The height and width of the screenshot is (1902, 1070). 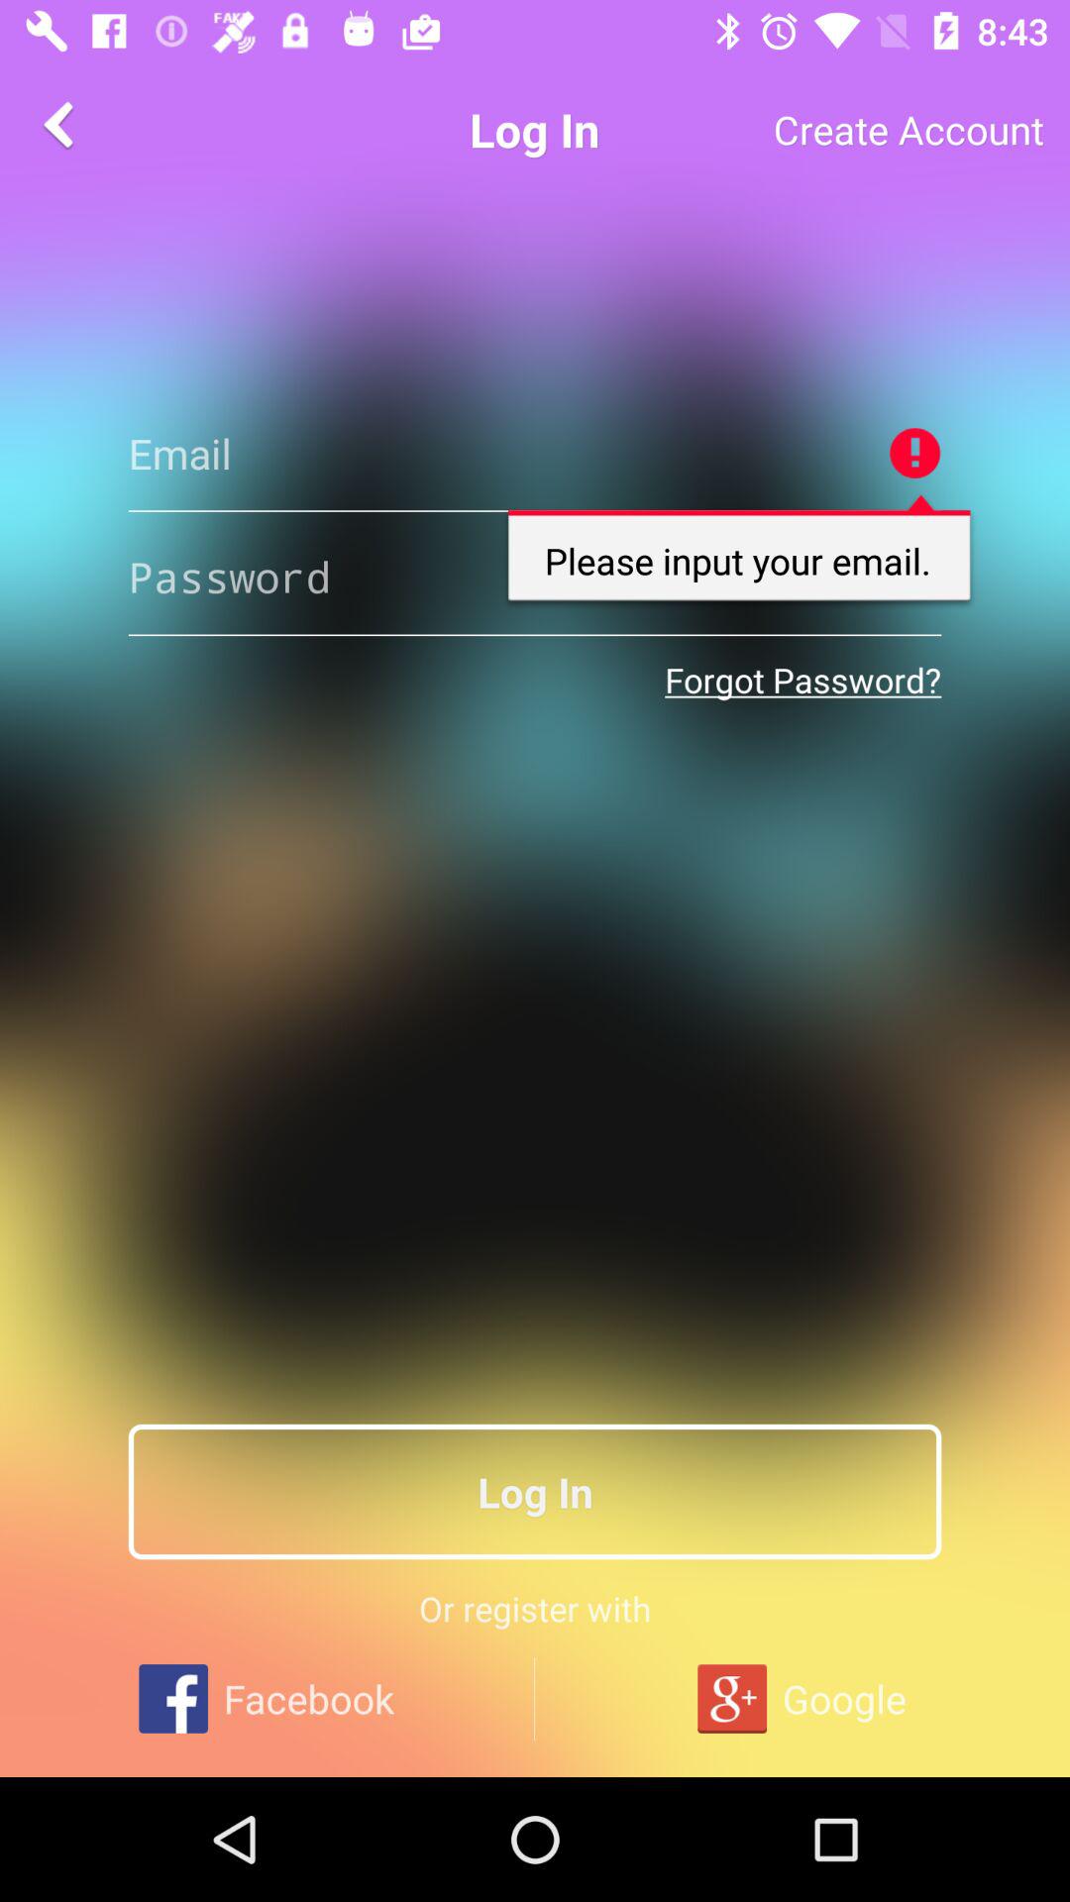 What do you see at coordinates (535, 454) in the screenshot?
I see `enter email address` at bounding box center [535, 454].